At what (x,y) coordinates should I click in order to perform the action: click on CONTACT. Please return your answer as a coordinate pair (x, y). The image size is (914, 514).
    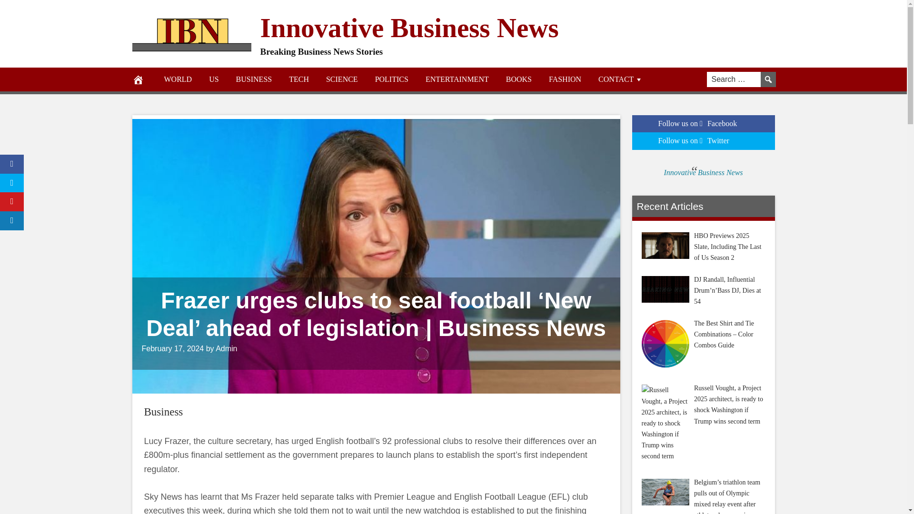
    Looking at the image, I should click on (620, 79).